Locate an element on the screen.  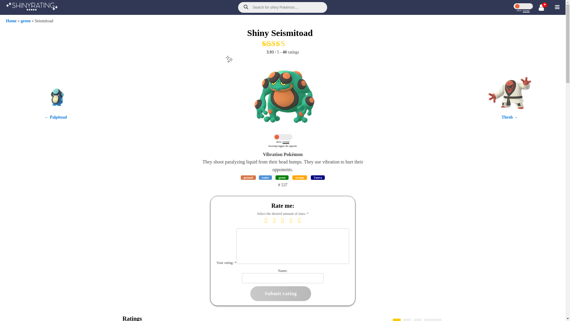
Submit rating is located at coordinates (281, 294).